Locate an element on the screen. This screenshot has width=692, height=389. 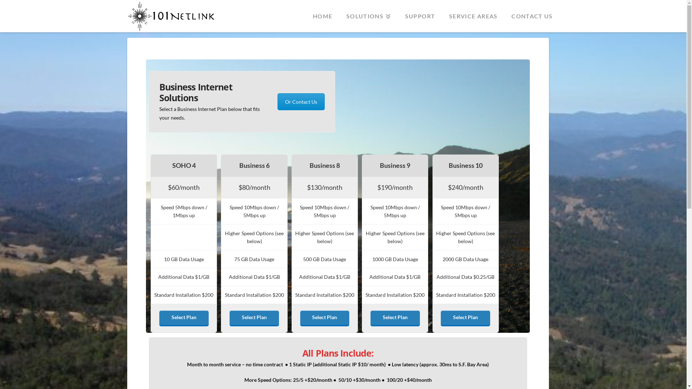
Select Plan is located at coordinates (395, 318).